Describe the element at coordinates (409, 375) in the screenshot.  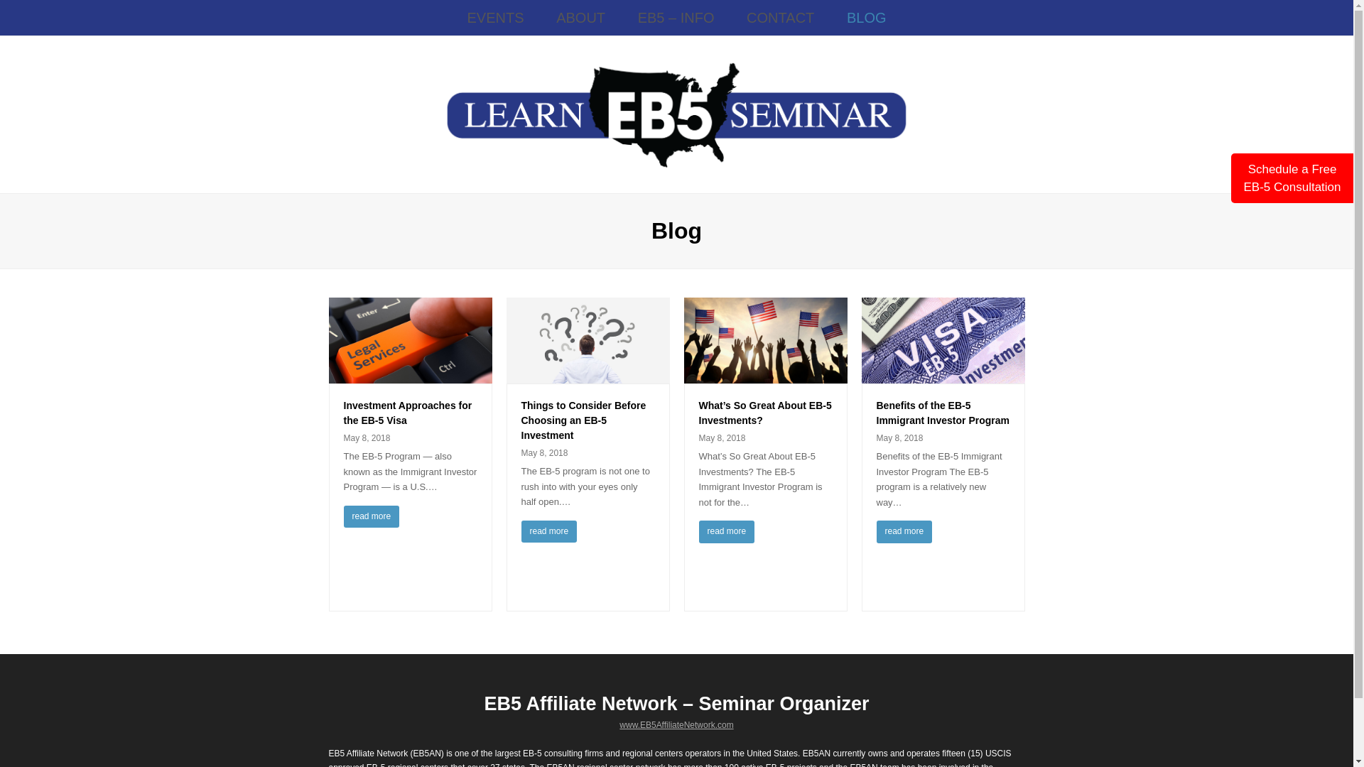
I see `Investment Approaches for the EB-5 Visa` at that location.